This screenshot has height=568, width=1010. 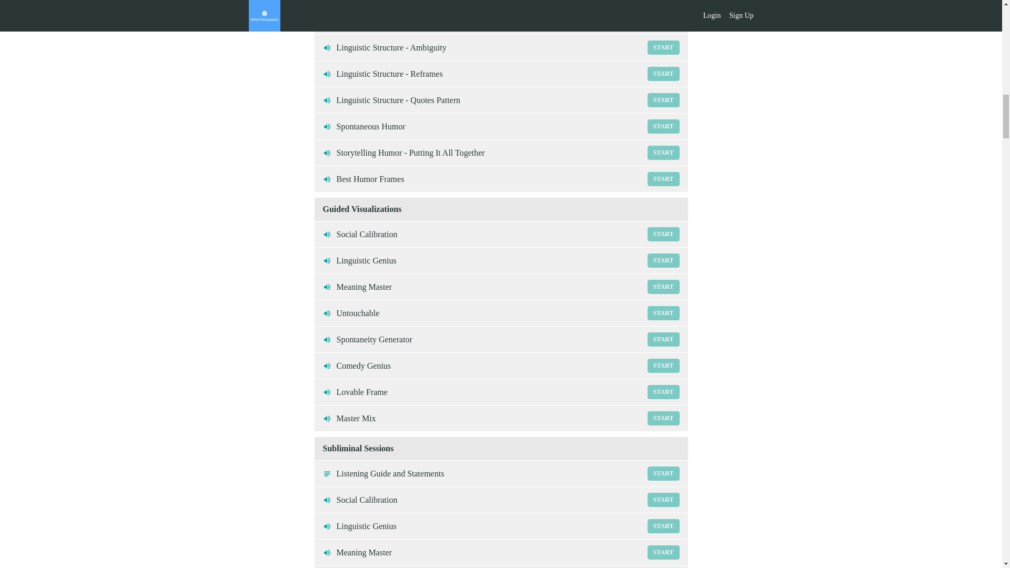 What do you see at coordinates (663, 47) in the screenshot?
I see `START` at bounding box center [663, 47].